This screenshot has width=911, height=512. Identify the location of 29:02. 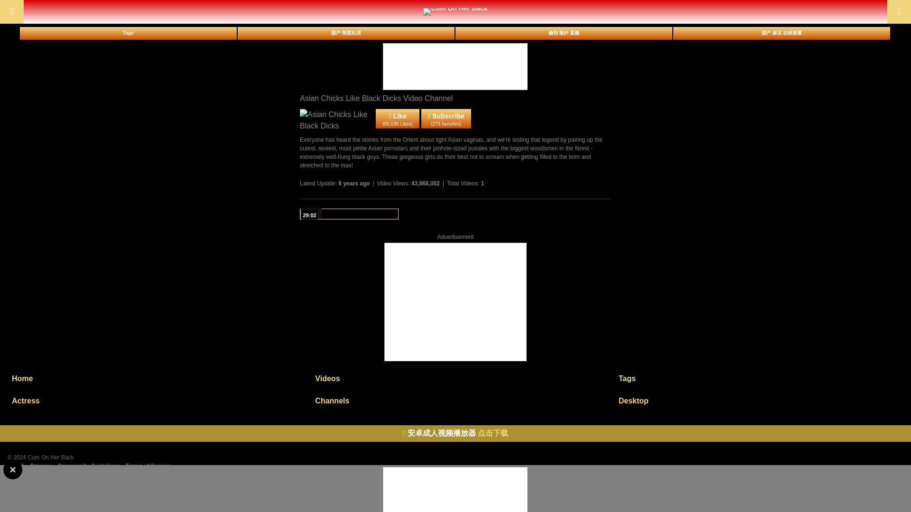
(349, 214).